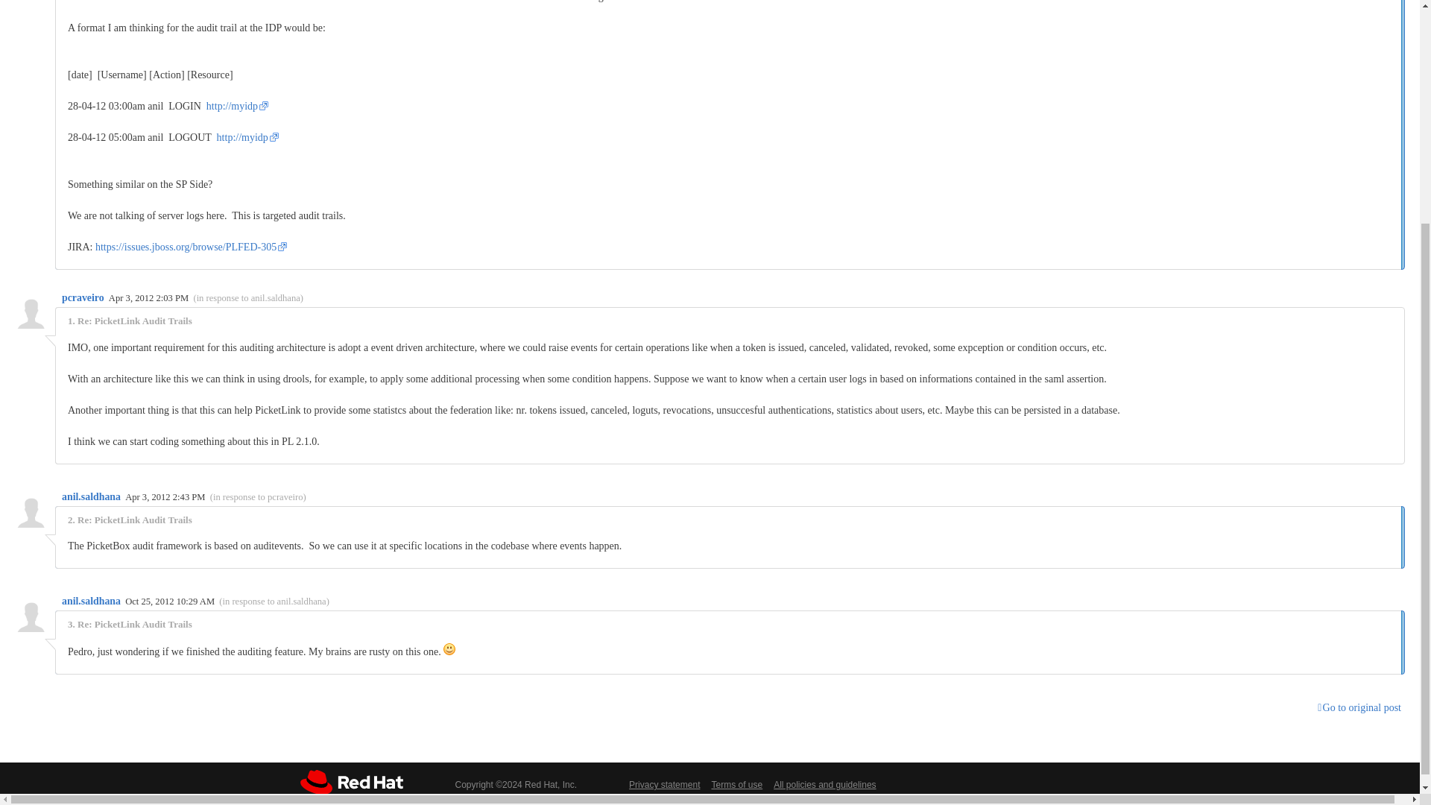 The width and height of the screenshot is (1431, 805). What do you see at coordinates (249, 298) in the screenshot?
I see `in response to anil.saldhana` at bounding box center [249, 298].